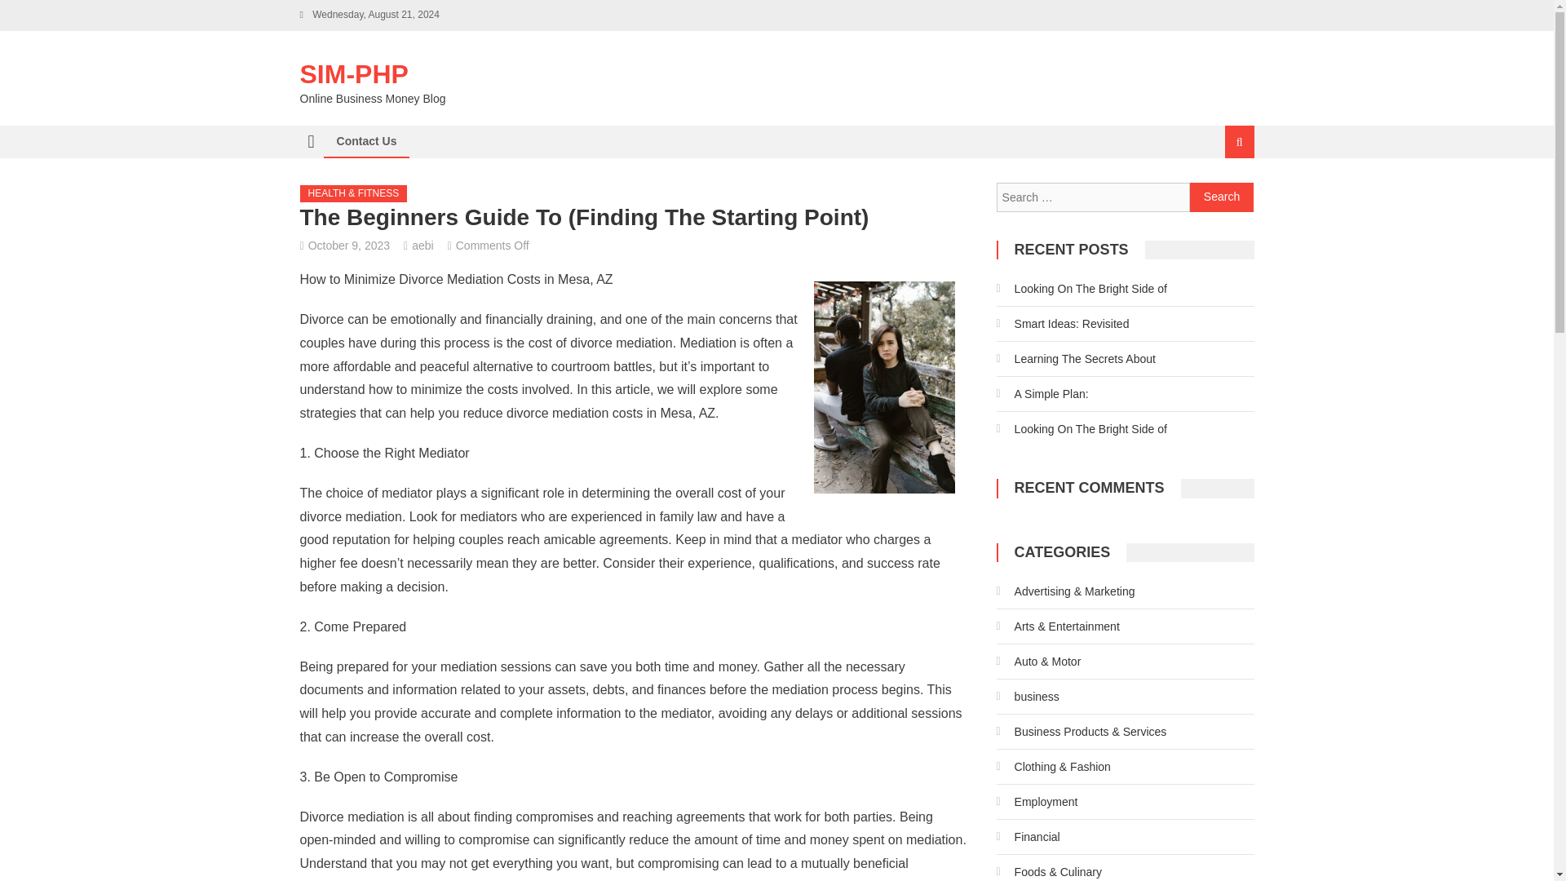  What do you see at coordinates (1082, 289) in the screenshot?
I see `Looking On The Bright Side of` at bounding box center [1082, 289].